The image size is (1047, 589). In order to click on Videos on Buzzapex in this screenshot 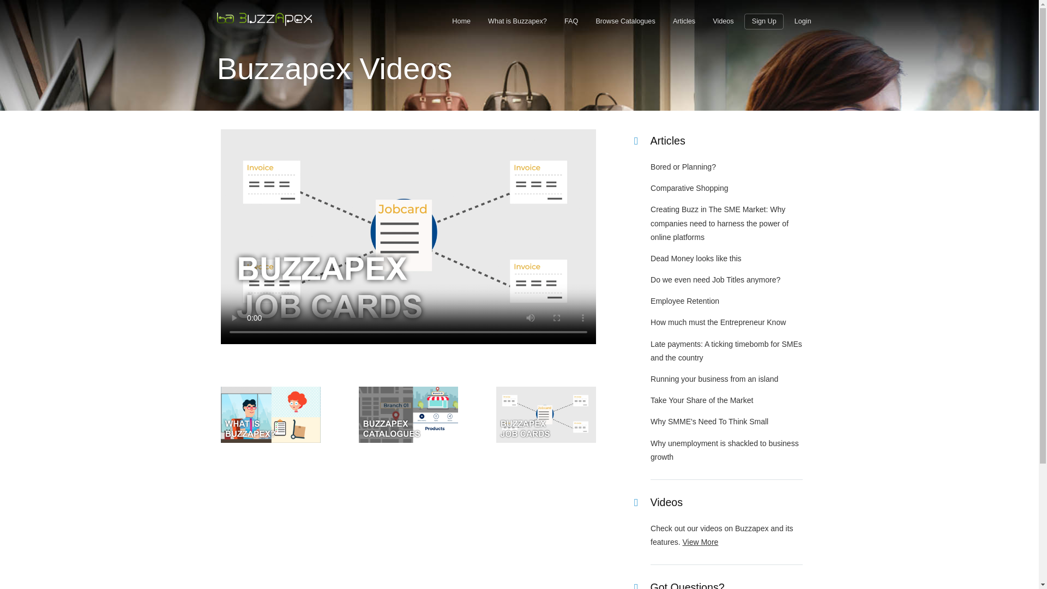, I will do `click(700, 542)`.